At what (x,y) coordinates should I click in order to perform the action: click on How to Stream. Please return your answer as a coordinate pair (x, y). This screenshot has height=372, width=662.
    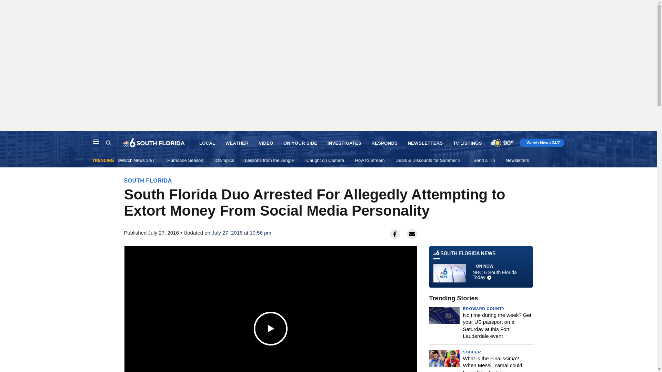
    Looking at the image, I should click on (370, 160).